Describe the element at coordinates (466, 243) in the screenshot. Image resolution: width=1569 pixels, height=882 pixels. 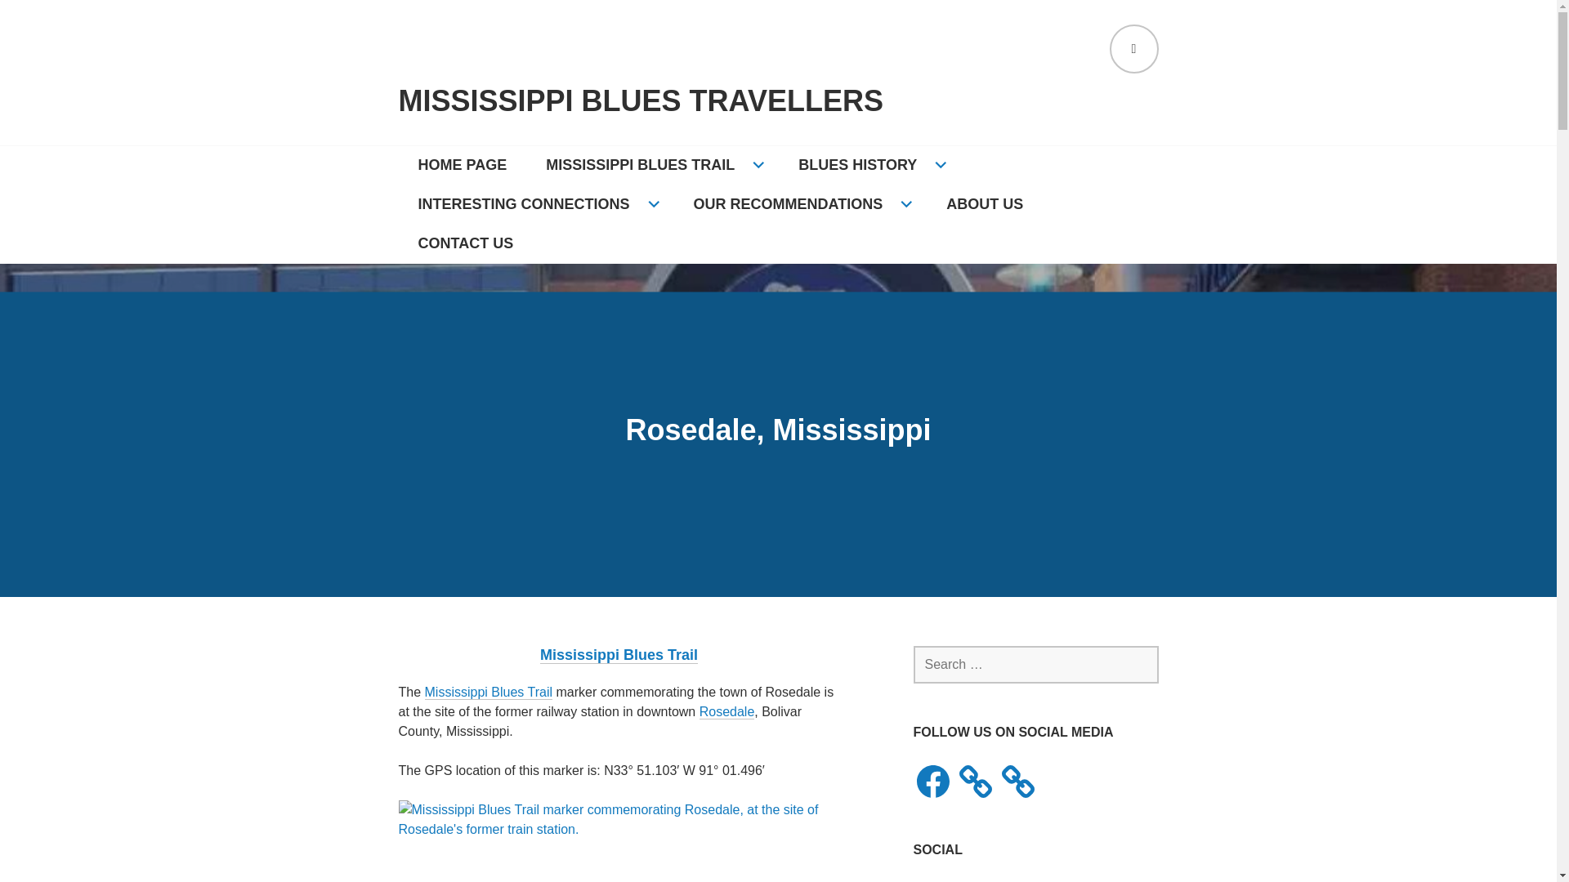
I see `CONTACT US` at that location.